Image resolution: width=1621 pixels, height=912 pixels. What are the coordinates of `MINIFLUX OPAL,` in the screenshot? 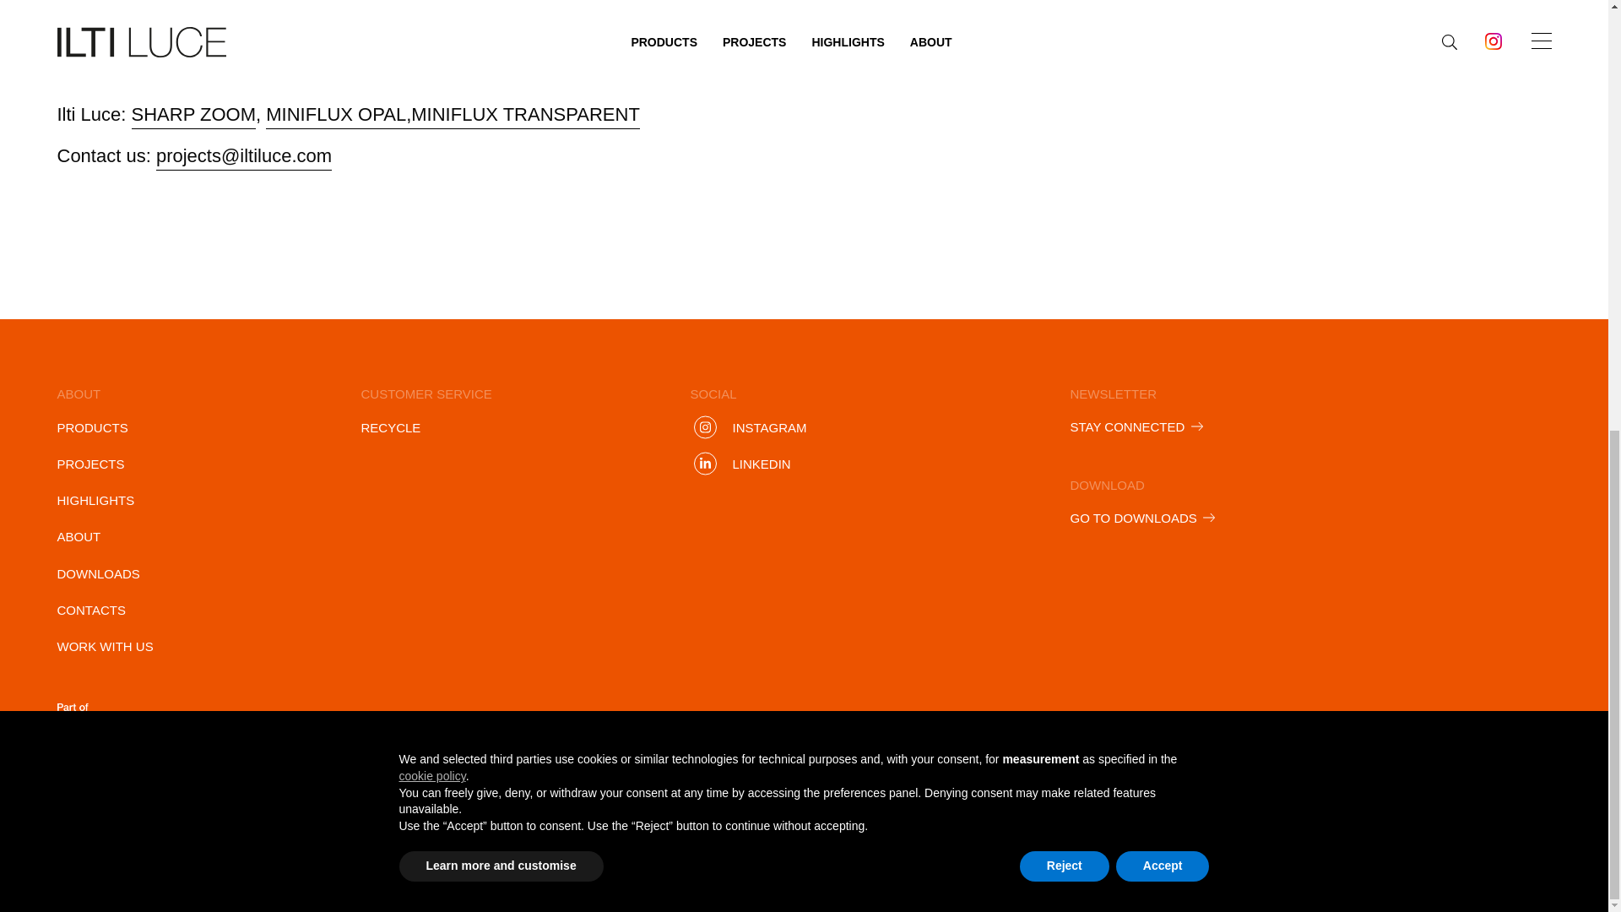 It's located at (338, 115).